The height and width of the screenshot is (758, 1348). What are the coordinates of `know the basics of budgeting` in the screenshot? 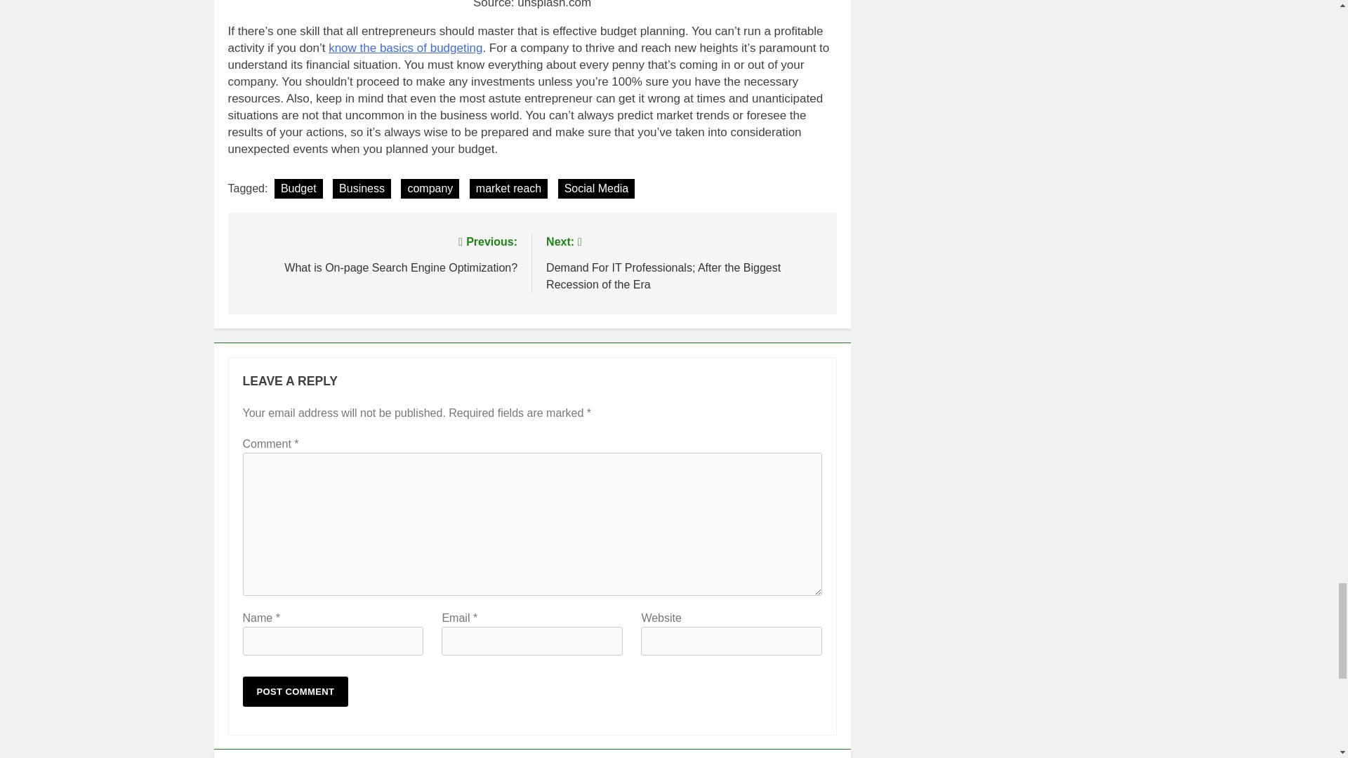 It's located at (406, 48).